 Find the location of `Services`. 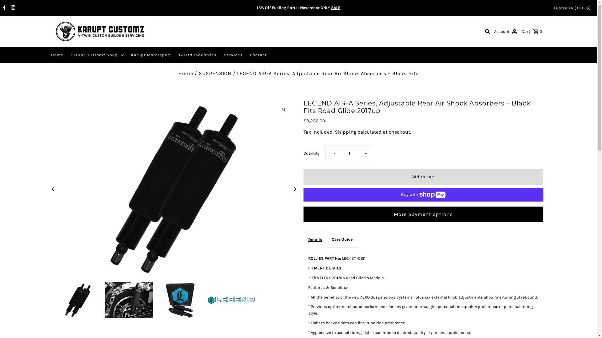

Services is located at coordinates (233, 55).